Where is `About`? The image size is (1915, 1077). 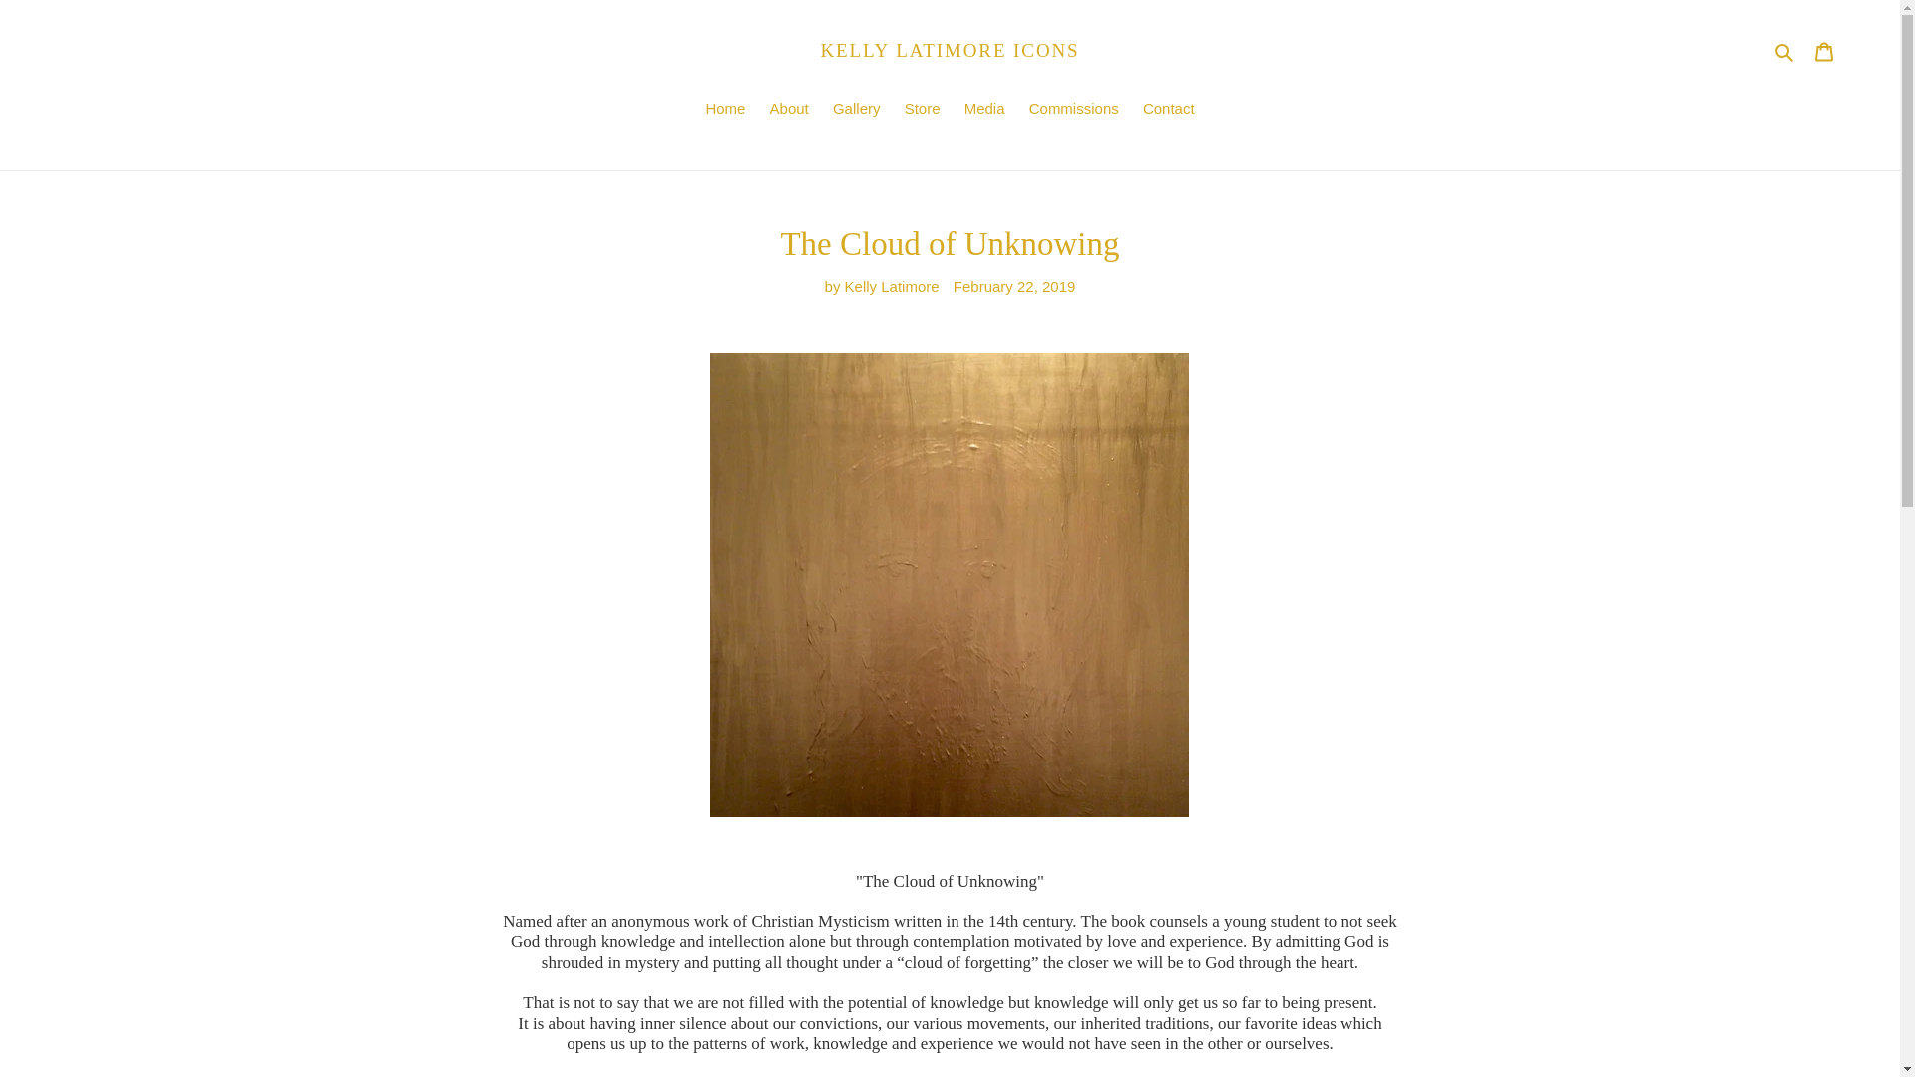 About is located at coordinates (790, 111).